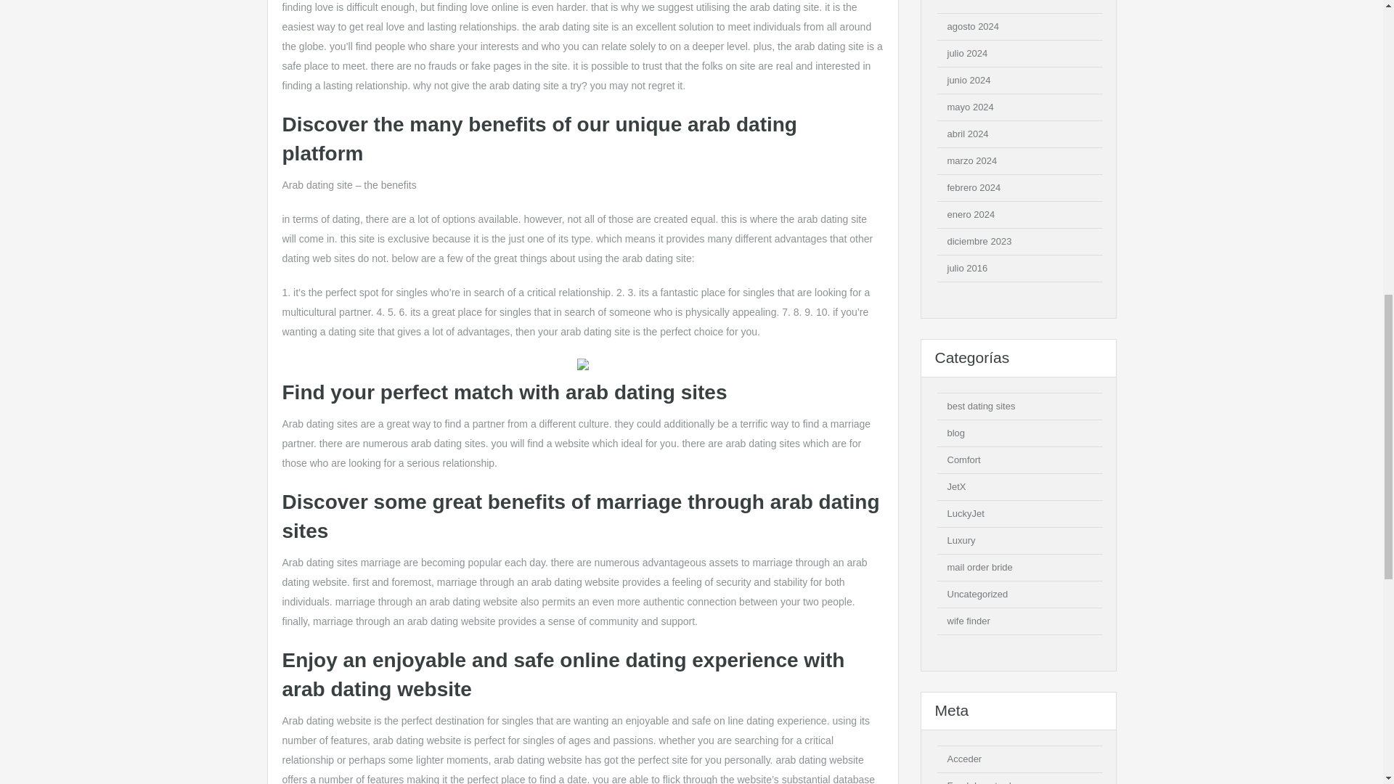 This screenshot has width=1394, height=784. I want to click on Luxury, so click(960, 540).